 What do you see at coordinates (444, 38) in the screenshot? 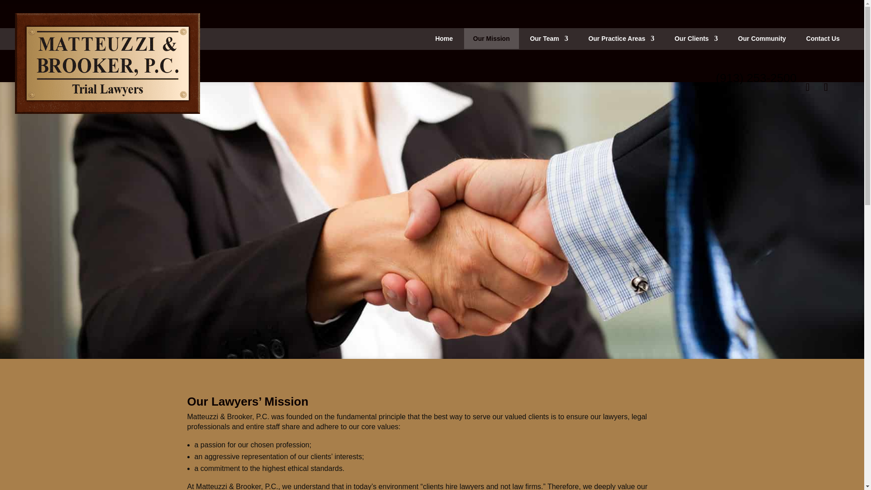
I see `Home` at bounding box center [444, 38].